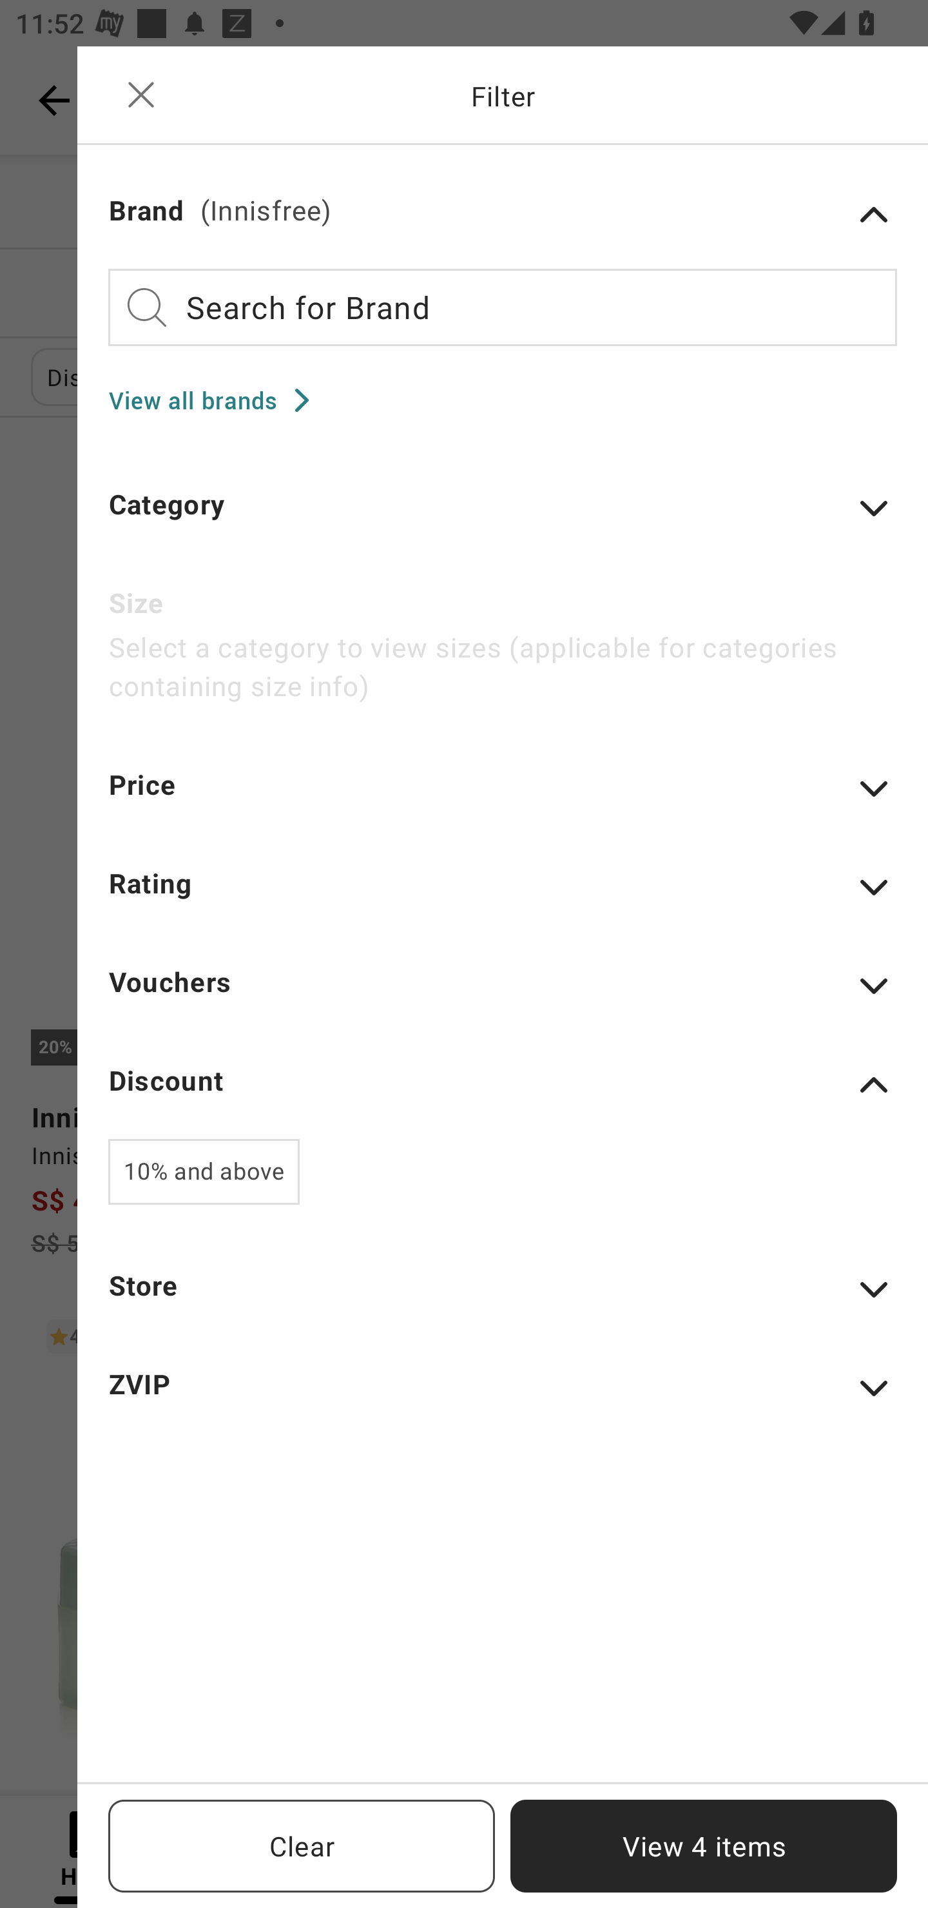 The width and height of the screenshot is (928, 1908). Describe the element at coordinates (503, 899) in the screenshot. I see `Rating` at that location.